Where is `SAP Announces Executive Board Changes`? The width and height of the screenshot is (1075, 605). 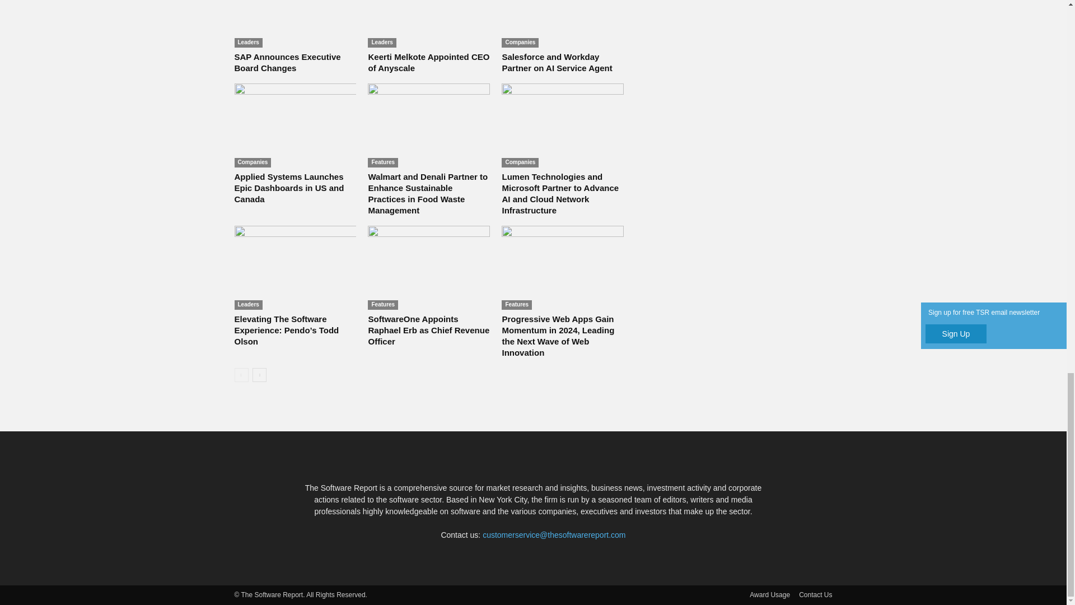
SAP Announces Executive Board Changes is located at coordinates (295, 24).